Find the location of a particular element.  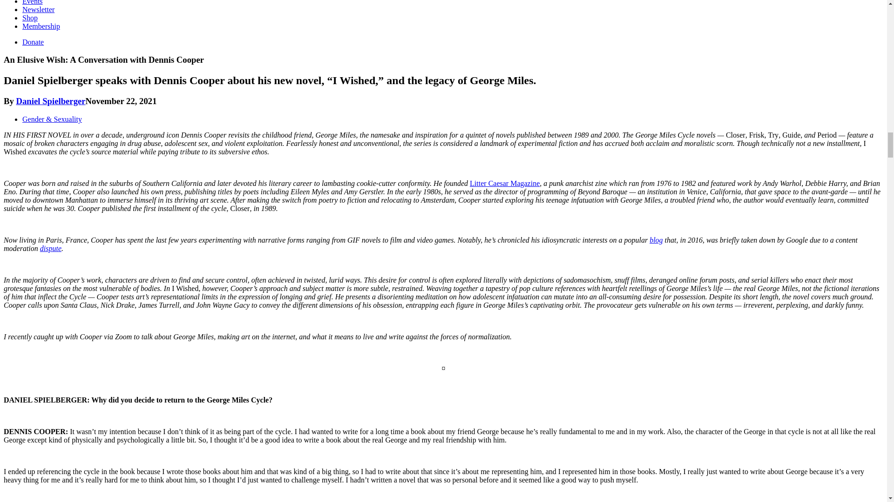

Daniel Spielberger is located at coordinates (51, 101).